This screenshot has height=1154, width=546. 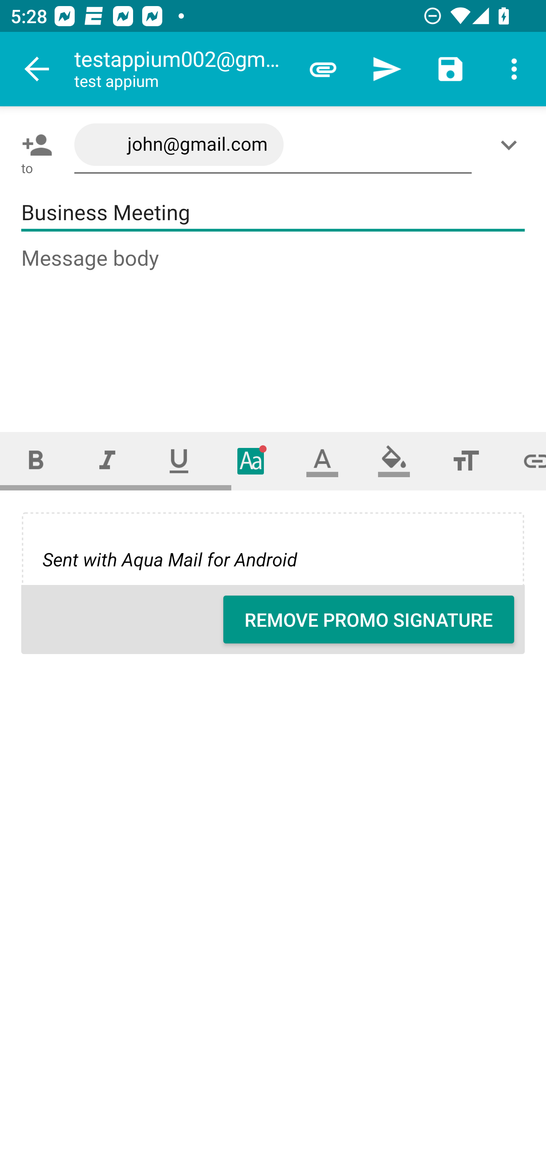 What do you see at coordinates (251, 461) in the screenshot?
I see `Typeface (font)` at bounding box center [251, 461].